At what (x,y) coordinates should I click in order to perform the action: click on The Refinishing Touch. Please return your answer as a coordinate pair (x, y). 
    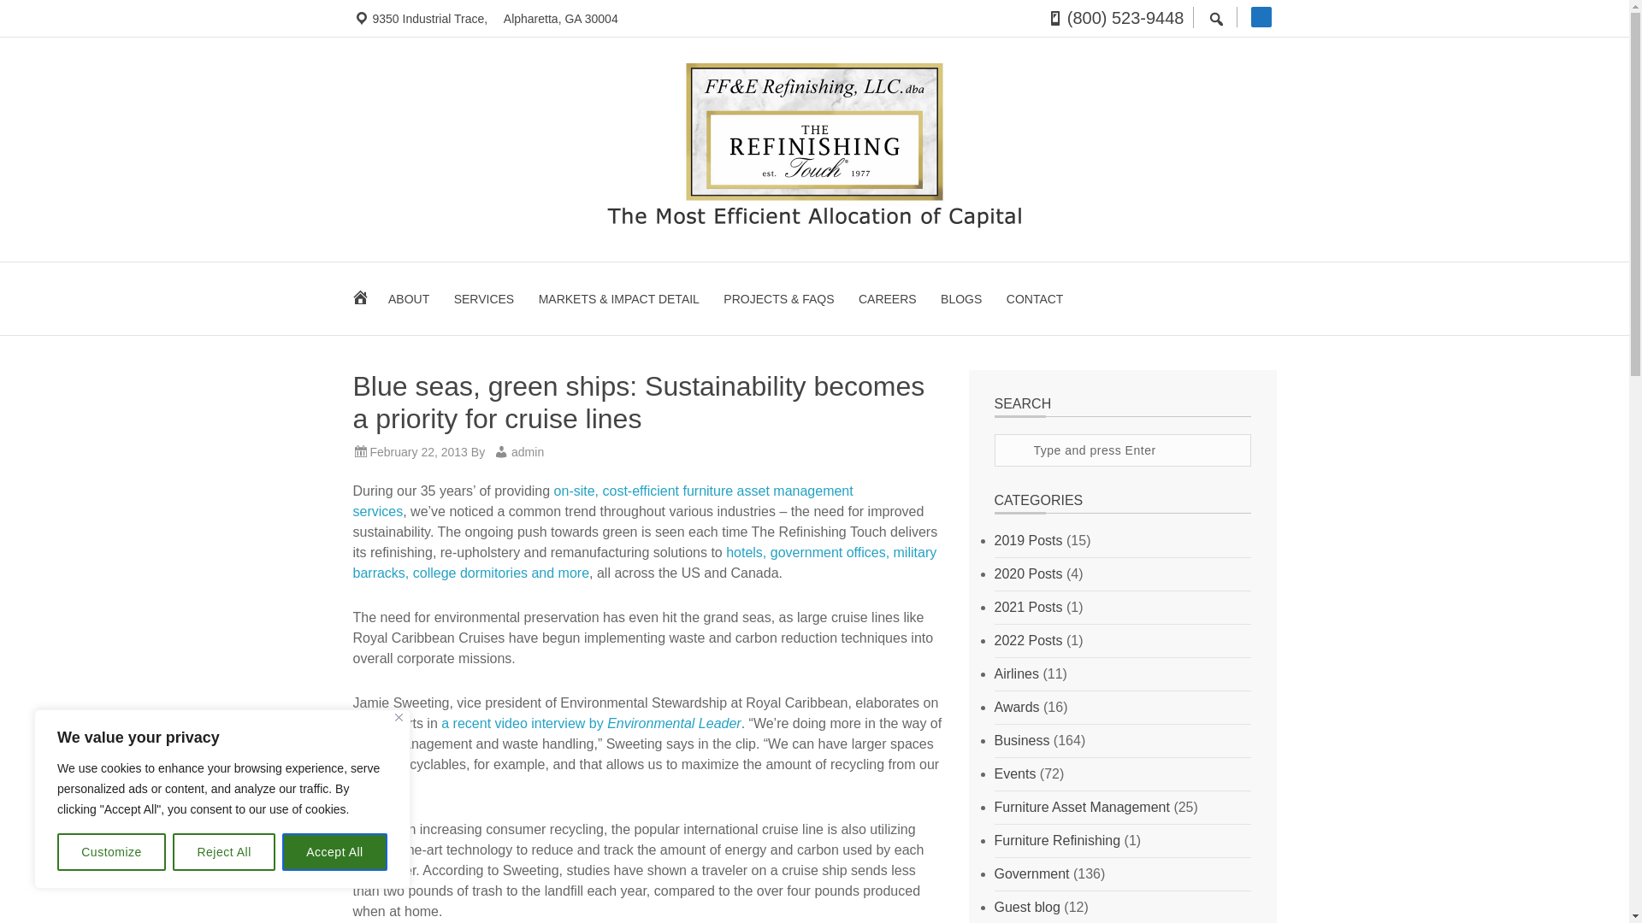
    Looking at the image, I should click on (814, 225).